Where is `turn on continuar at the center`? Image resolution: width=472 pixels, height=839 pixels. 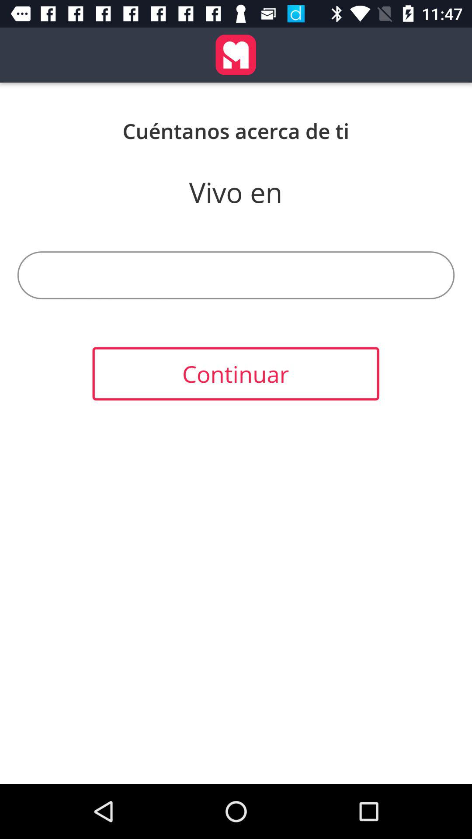
turn on continuar at the center is located at coordinates (236, 374).